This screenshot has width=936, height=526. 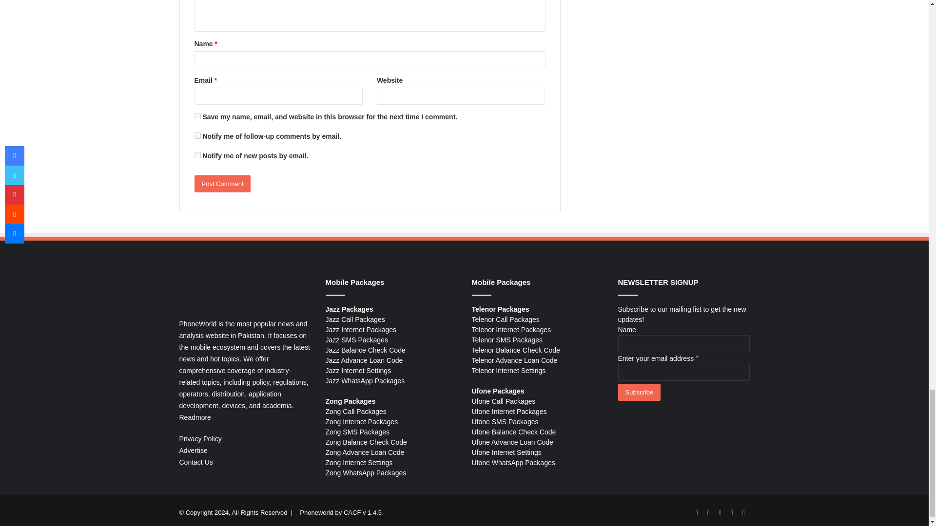 What do you see at coordinates (639, 392) in the screenshot?
I see `Subscribe` at bounding box center [639, 392].